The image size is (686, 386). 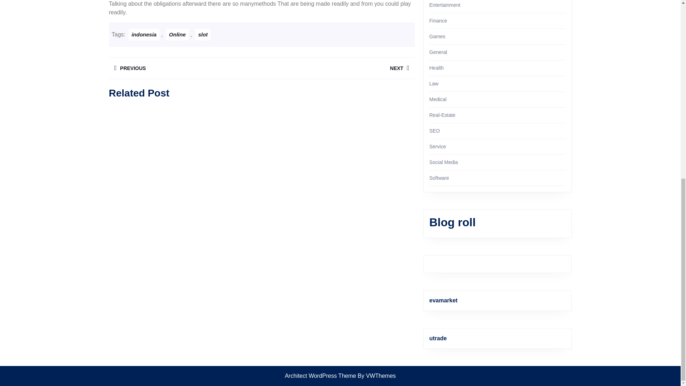 I want to click on indonesia, so click(x=338, y=68).